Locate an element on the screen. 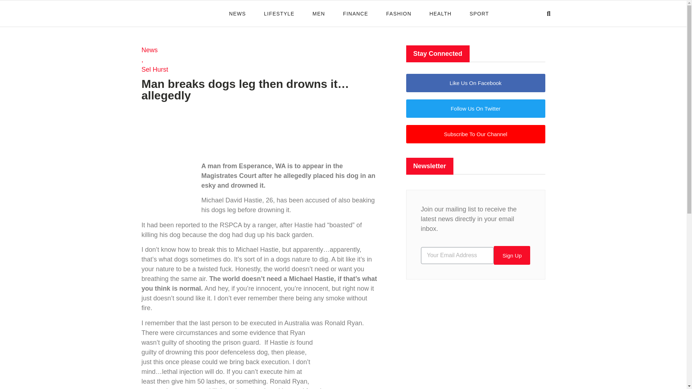 This screenshot has width=692, height=389. MEN is located at coordinates (319, 13).